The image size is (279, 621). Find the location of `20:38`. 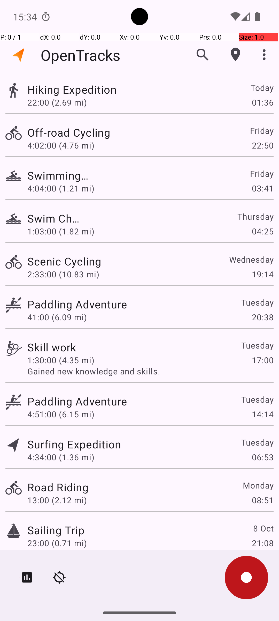

20:38 is located at coordinates (262, 317).